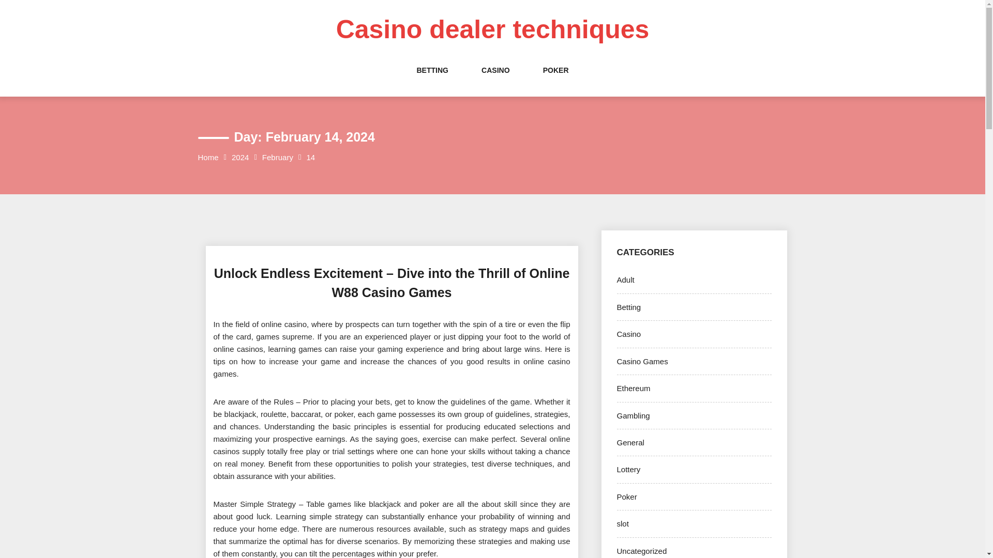  What do you see at coordinates (641, 551) in the screenshot?
I see `Uncategorized` at bounding box center [641, 551].